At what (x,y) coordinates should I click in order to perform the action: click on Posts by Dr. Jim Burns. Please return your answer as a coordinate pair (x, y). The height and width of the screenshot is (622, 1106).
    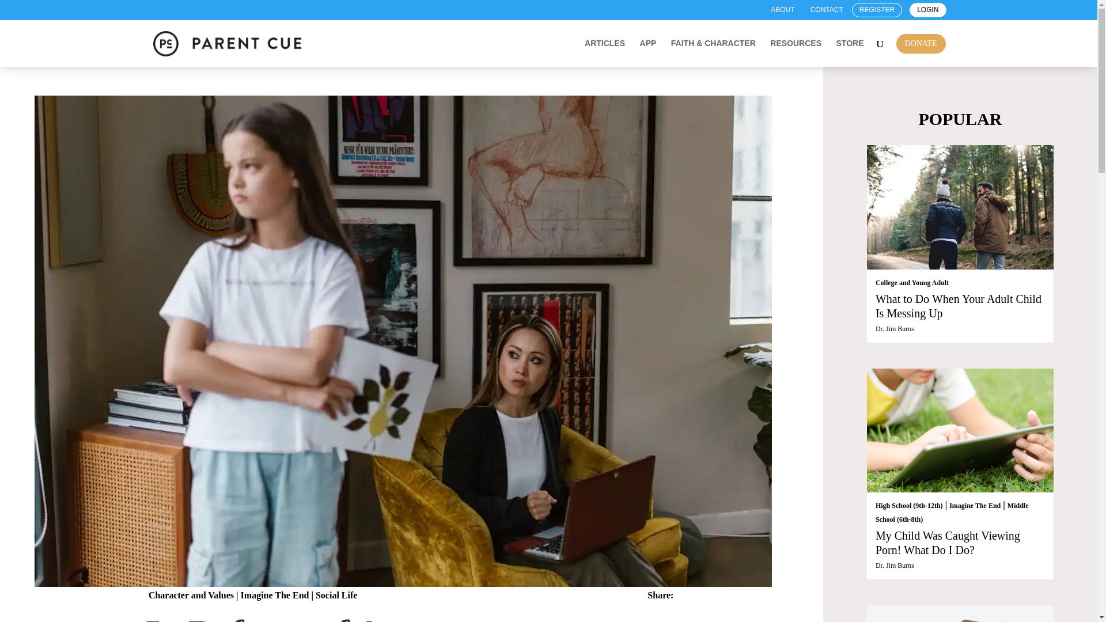
    Looking at the image, I should click on (895, 328).